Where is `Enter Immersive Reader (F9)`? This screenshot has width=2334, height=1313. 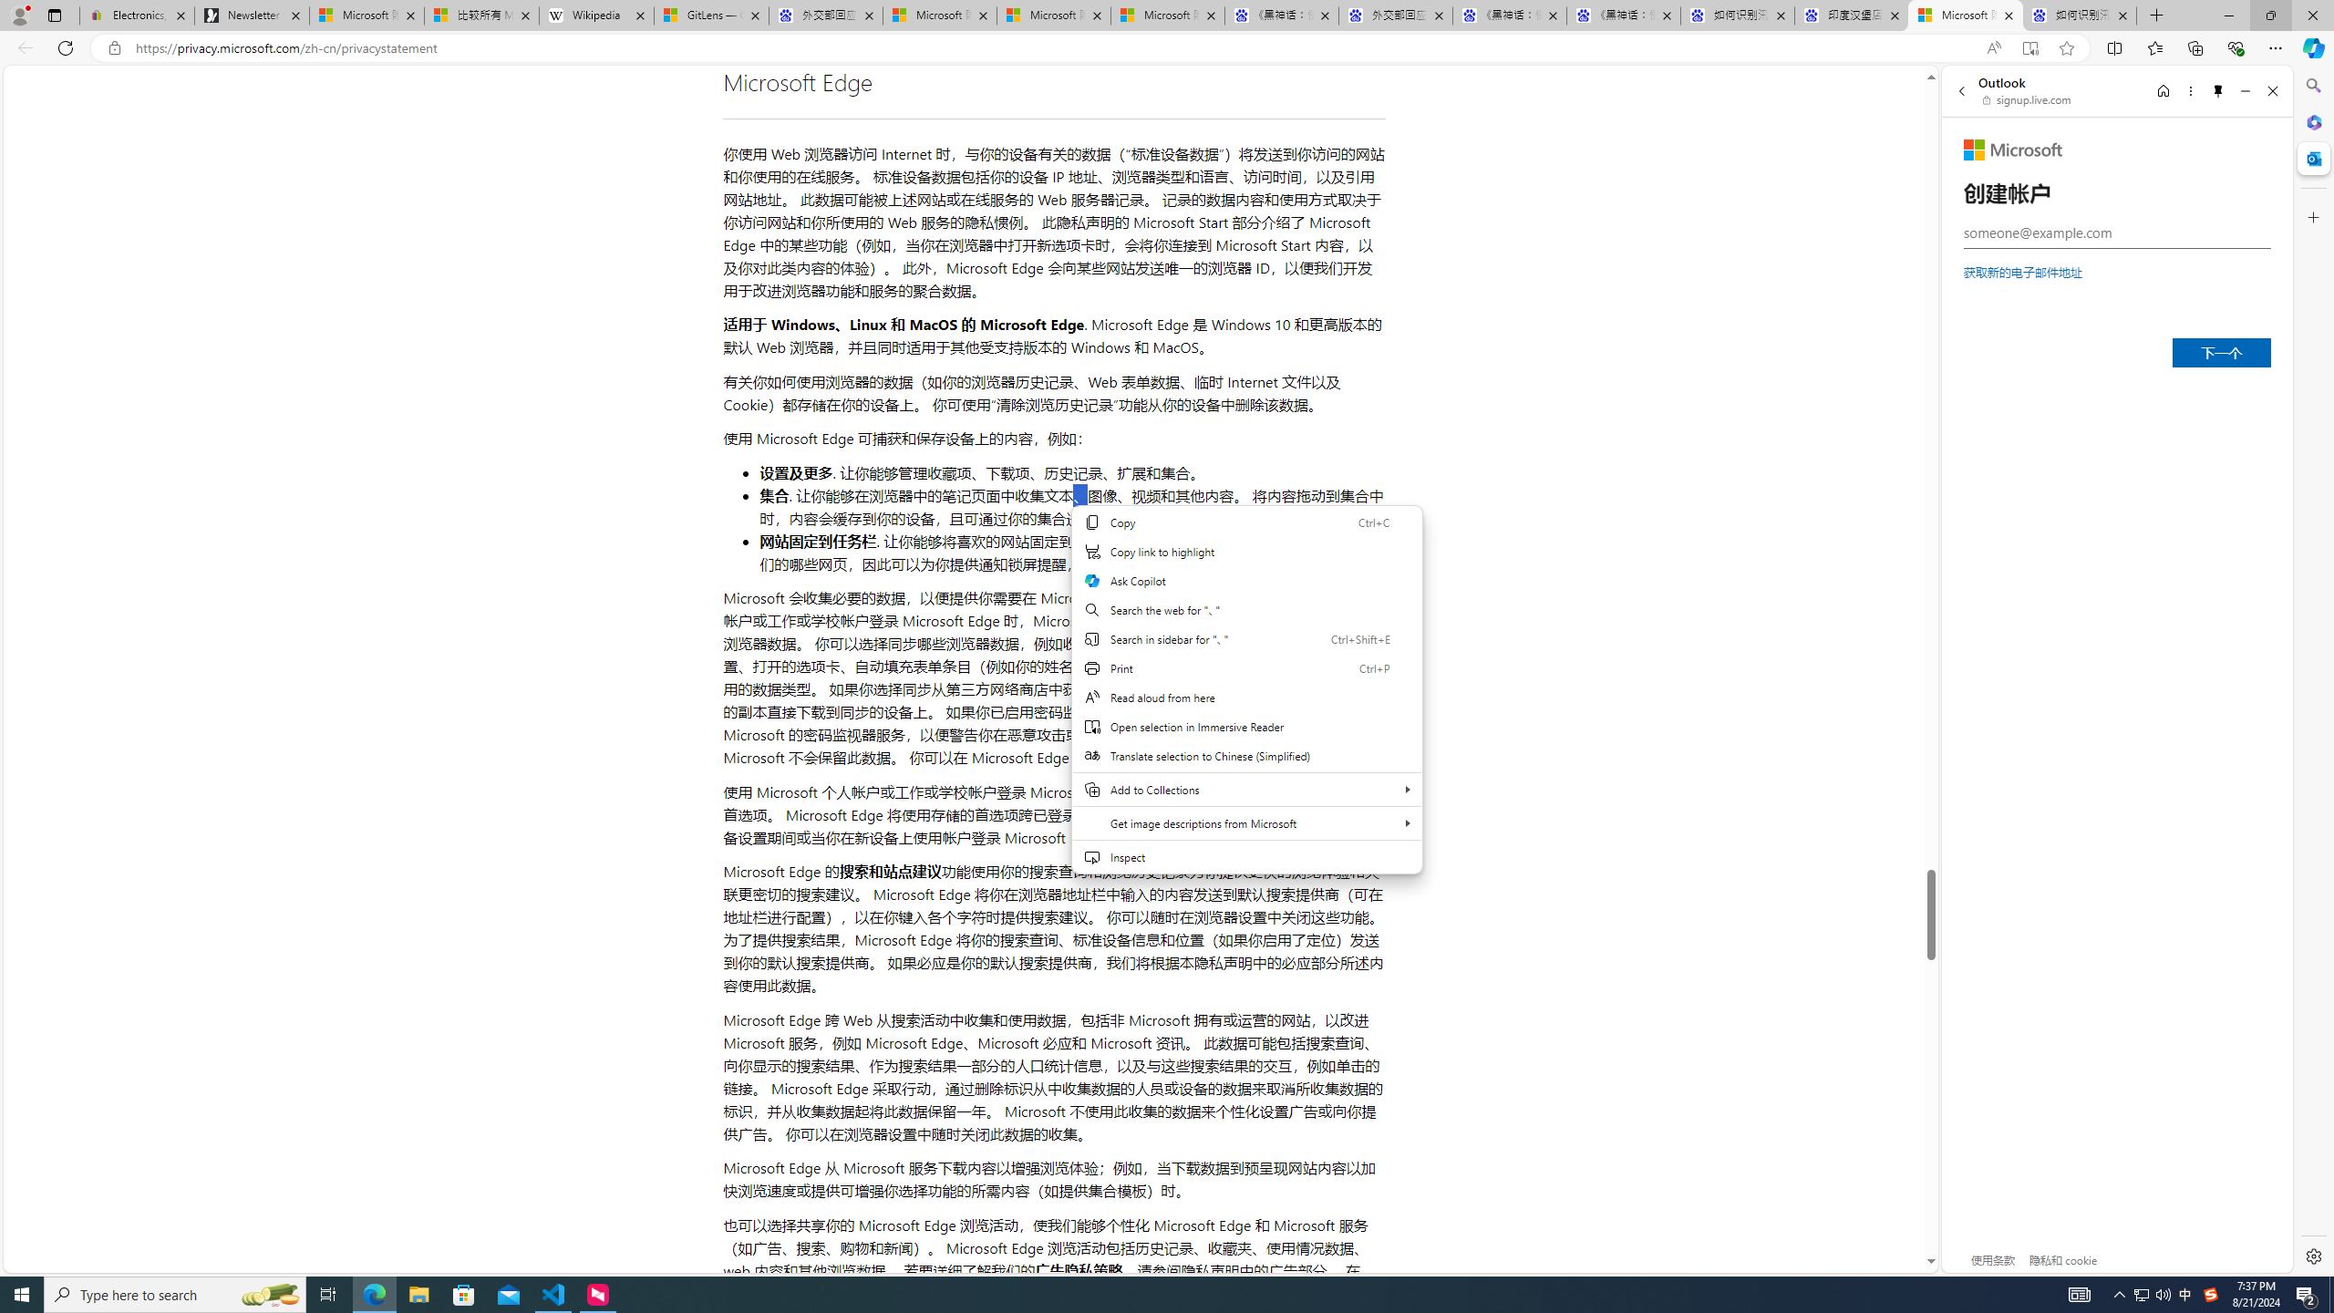
Enter Immersive Reader (F9) is located at coordinates (2029, 48).